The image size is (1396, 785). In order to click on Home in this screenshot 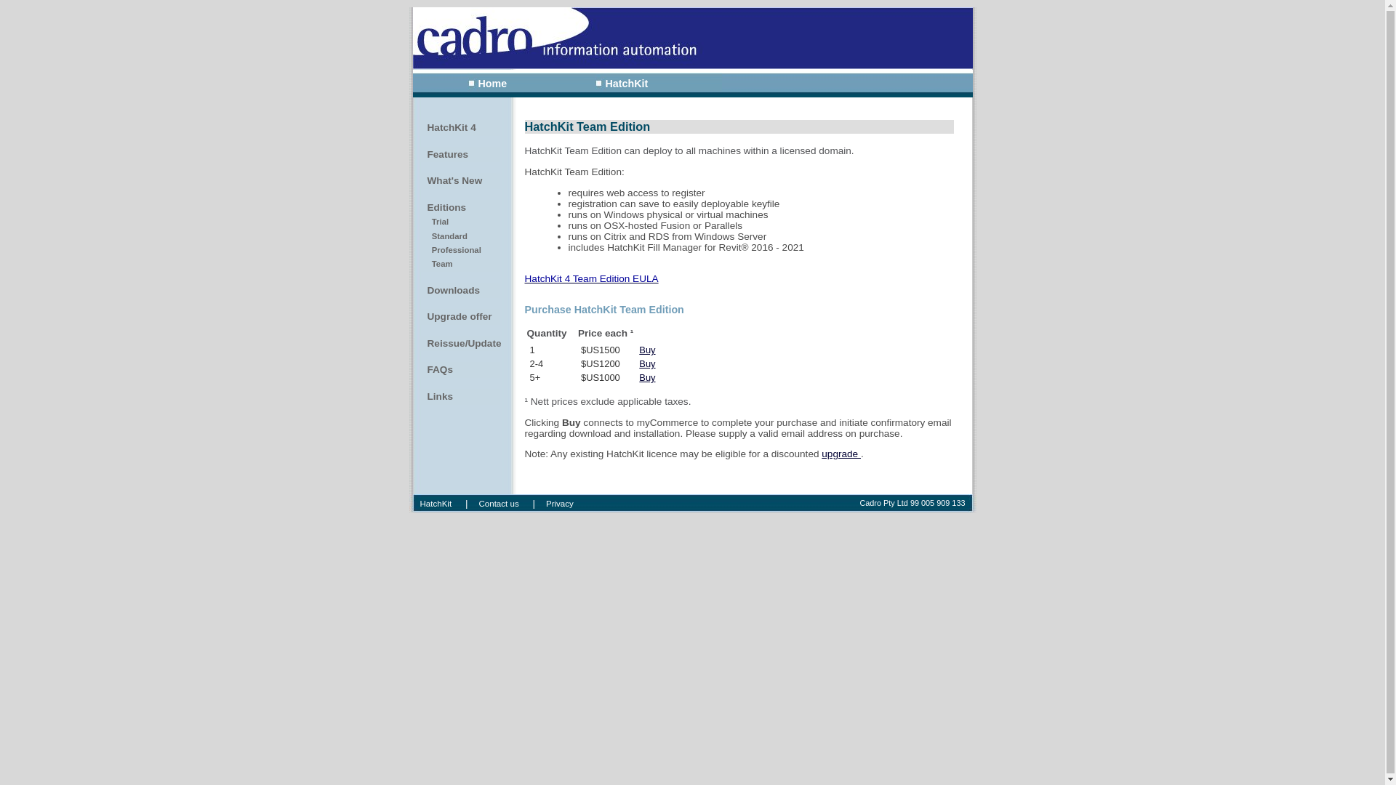, I will do `click(487, 84)`.